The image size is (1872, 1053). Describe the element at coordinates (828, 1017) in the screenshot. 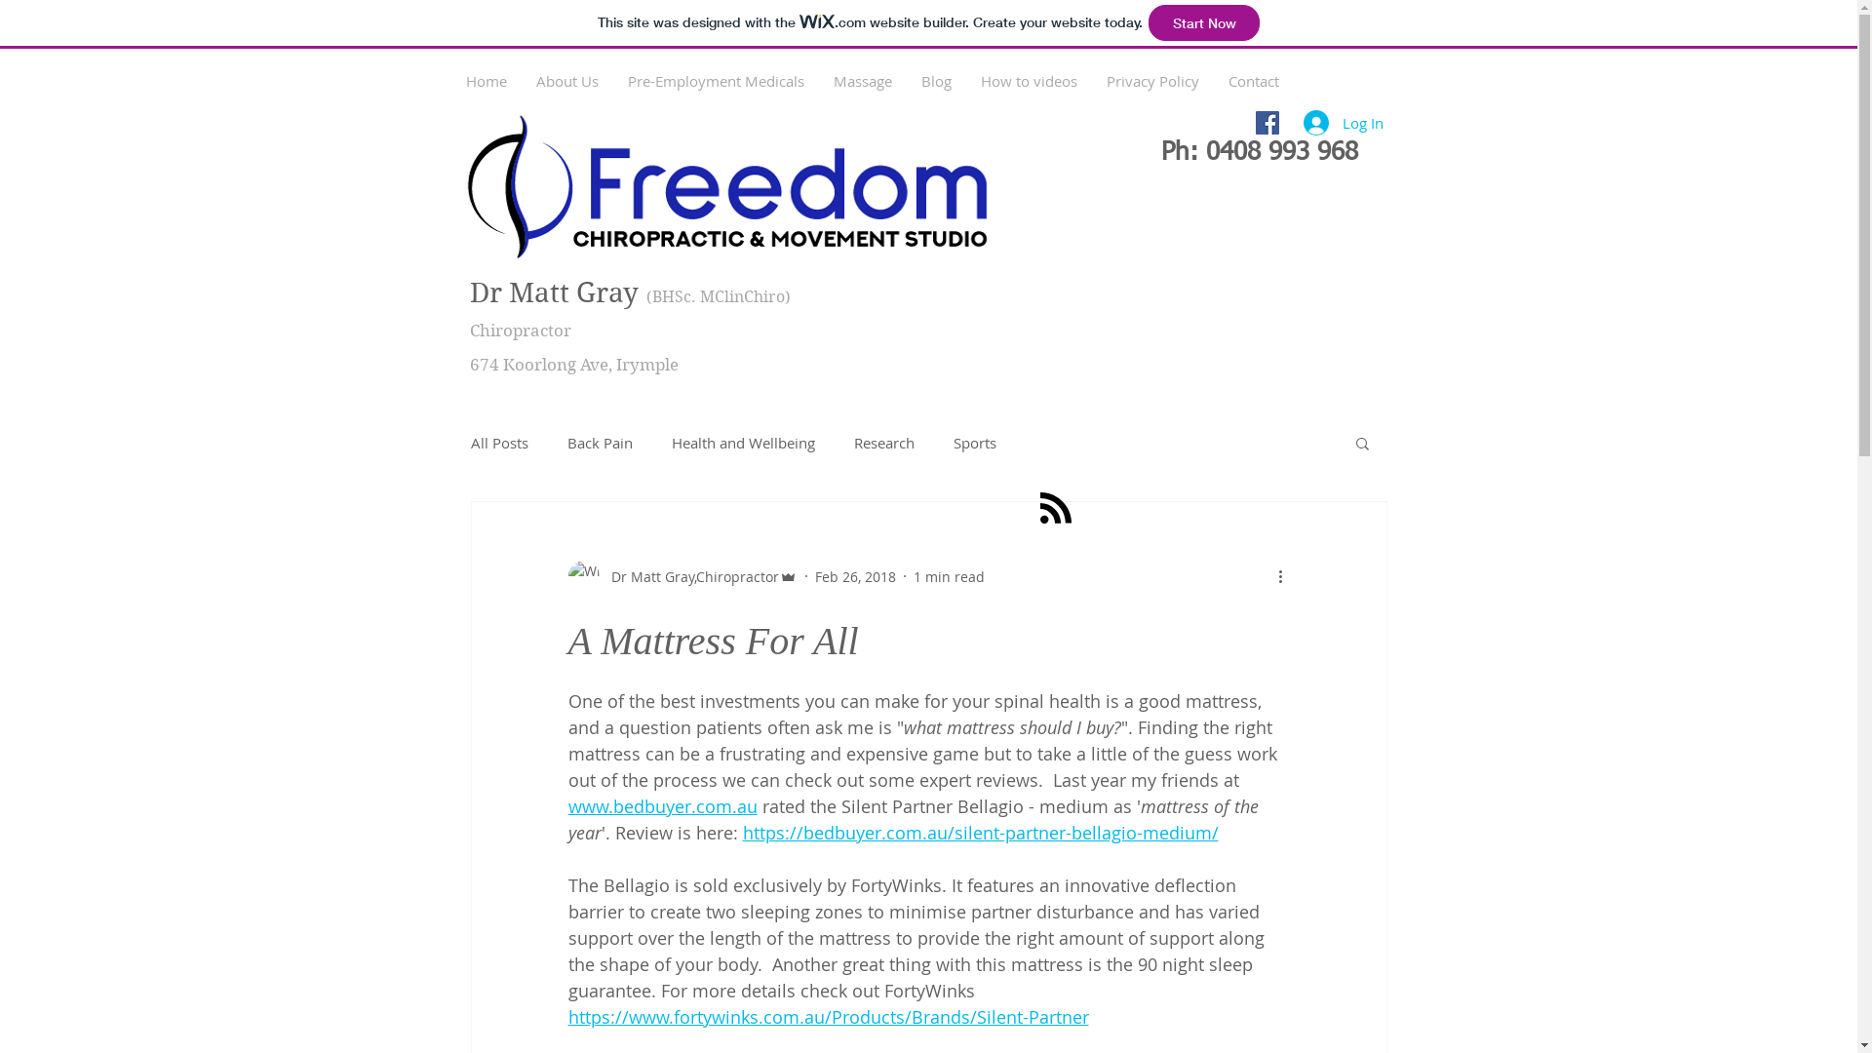

I see `https://www.fortywinks.com.au/Products/Brands/Silent-Partner` at that location.